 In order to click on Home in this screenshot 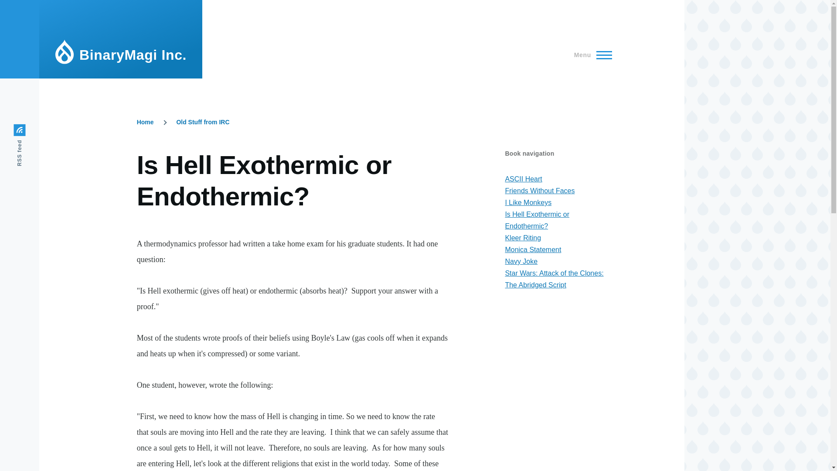, I will do `click(146, 122)`.